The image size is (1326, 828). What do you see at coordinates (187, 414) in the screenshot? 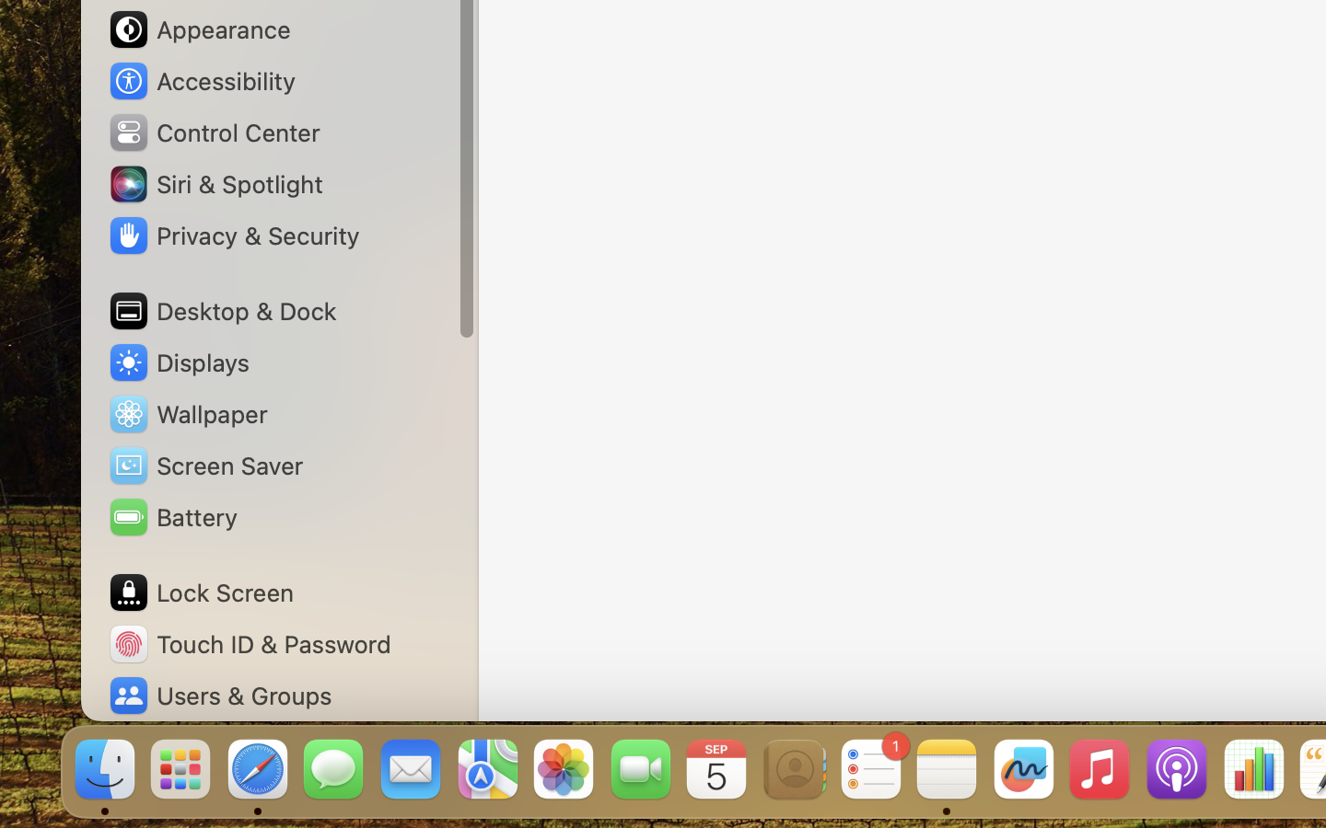
I see `Wallpaper` at bounding box center [187, 414].